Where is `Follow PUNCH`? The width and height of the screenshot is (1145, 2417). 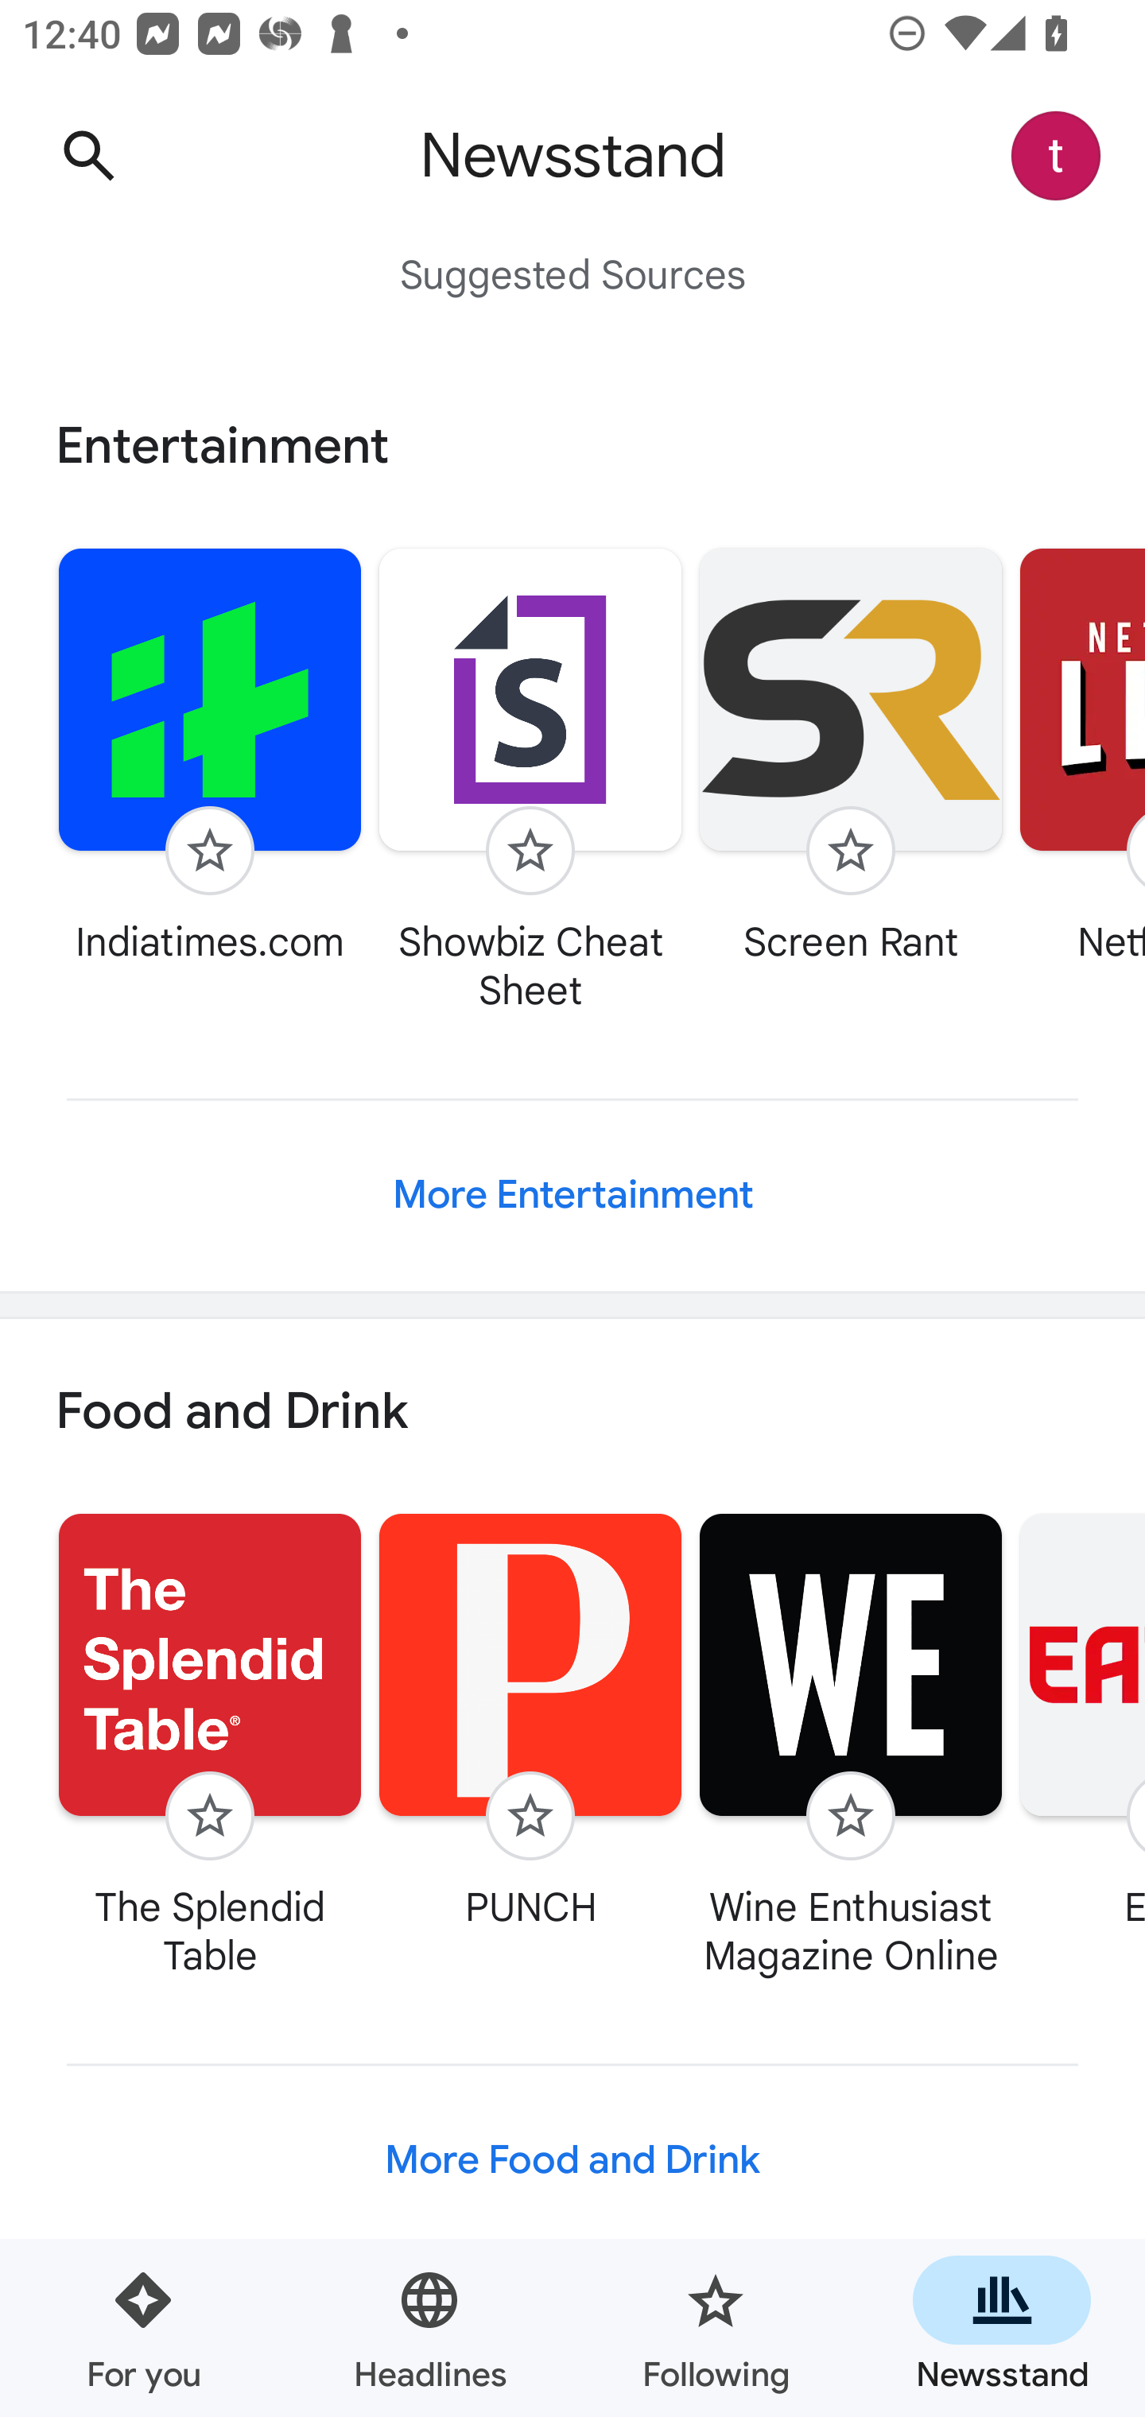
Follow PUNCH is located at coordinates (530, 1721).